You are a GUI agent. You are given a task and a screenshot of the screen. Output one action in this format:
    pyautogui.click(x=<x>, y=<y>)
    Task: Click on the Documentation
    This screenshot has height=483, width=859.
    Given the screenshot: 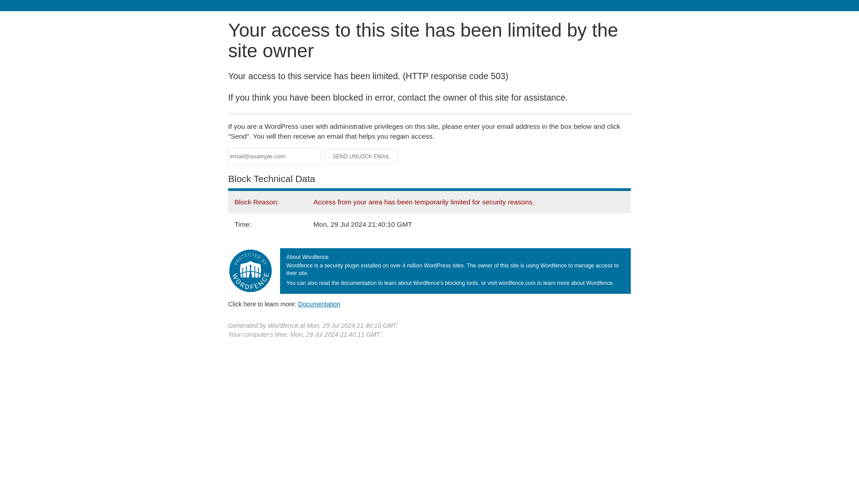 What is the action you would take?
    pyautogui.click(x=319, y=304)
    